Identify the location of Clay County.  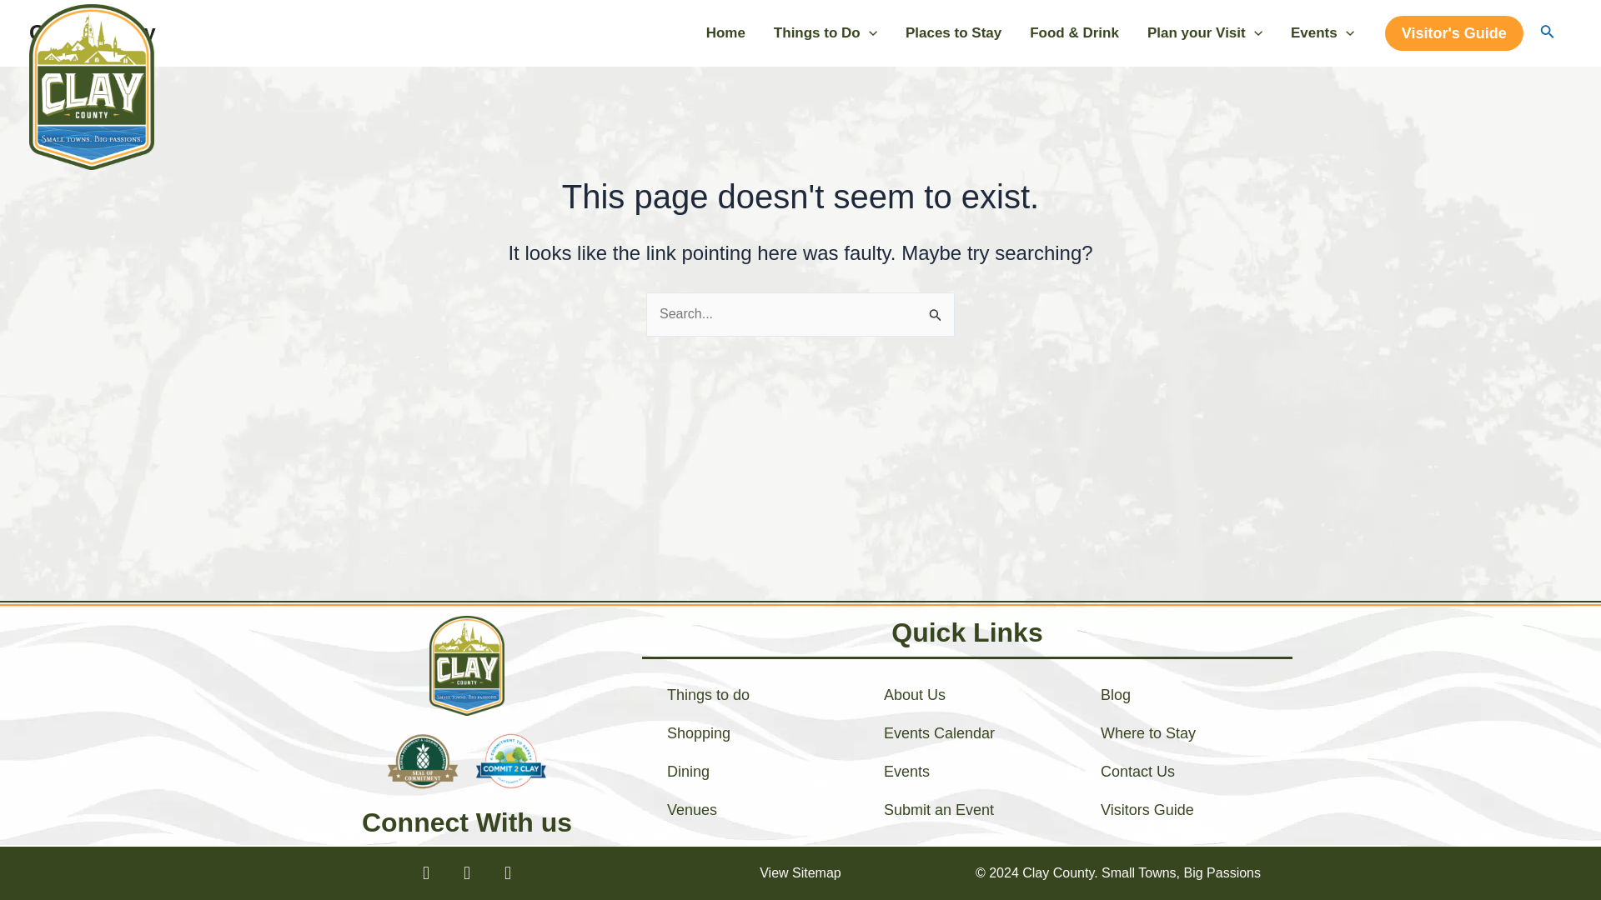
(92, 32).